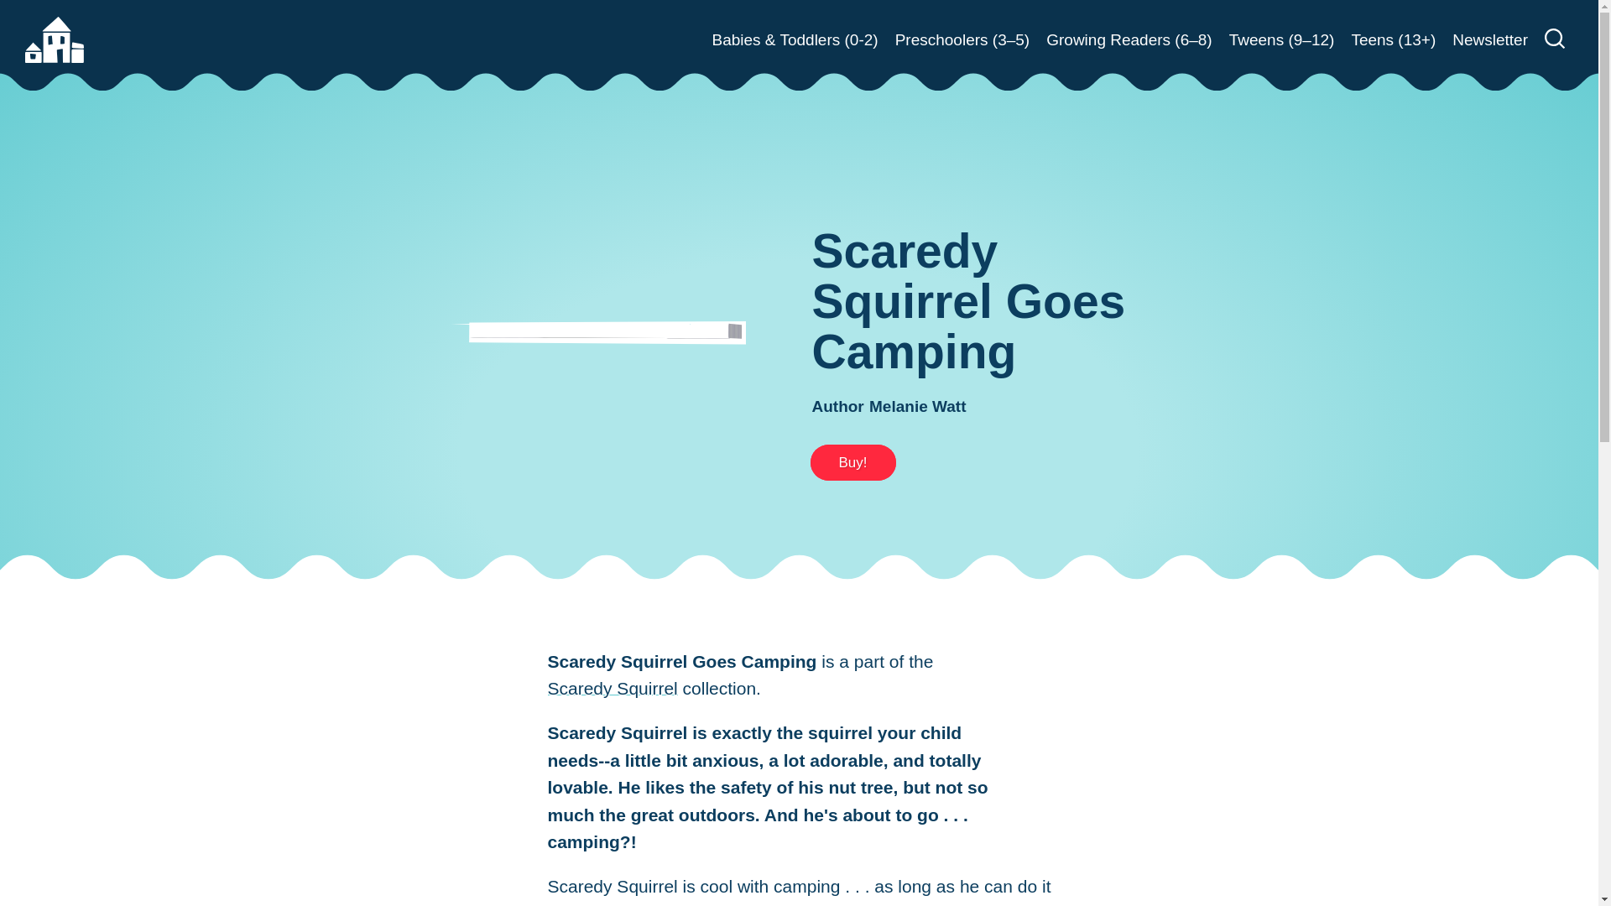  I want to click on Newsletter, so click(1490, 40).